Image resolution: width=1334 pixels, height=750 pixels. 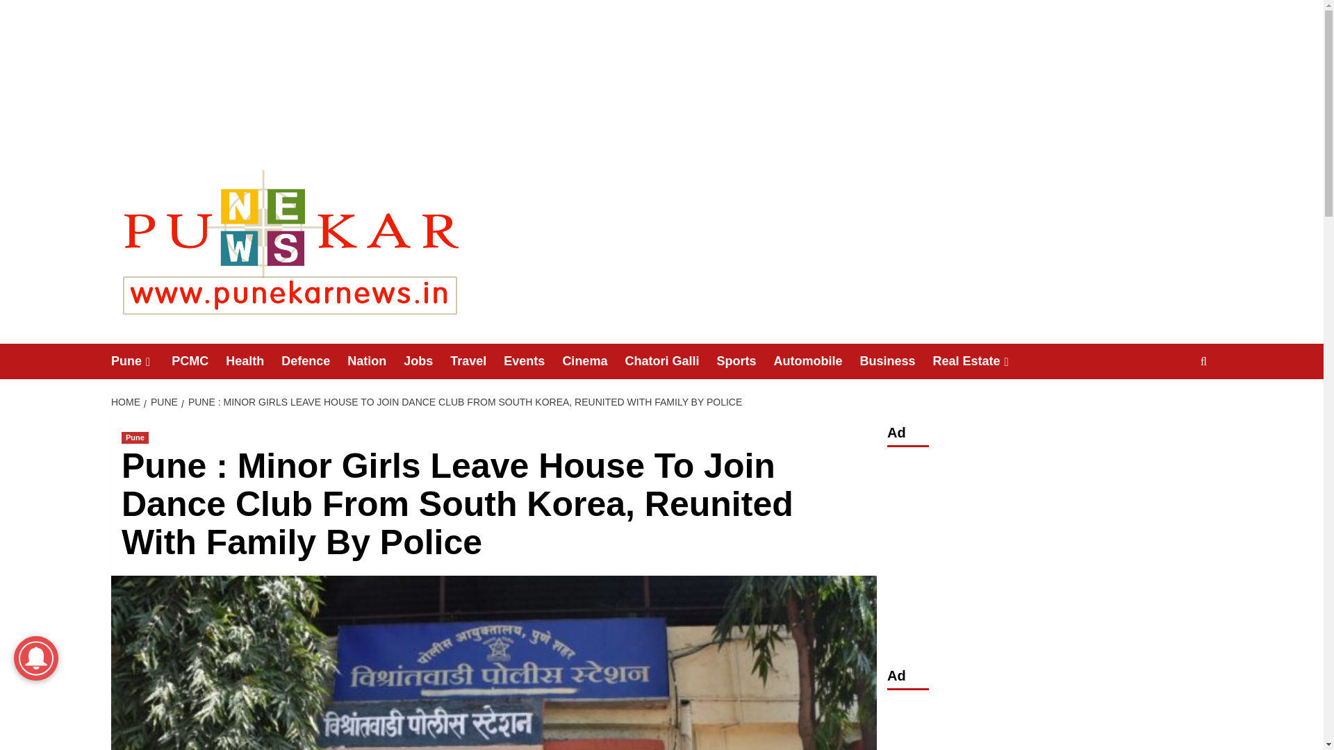 I want to click on Cinema, so click(x=593, y=361).